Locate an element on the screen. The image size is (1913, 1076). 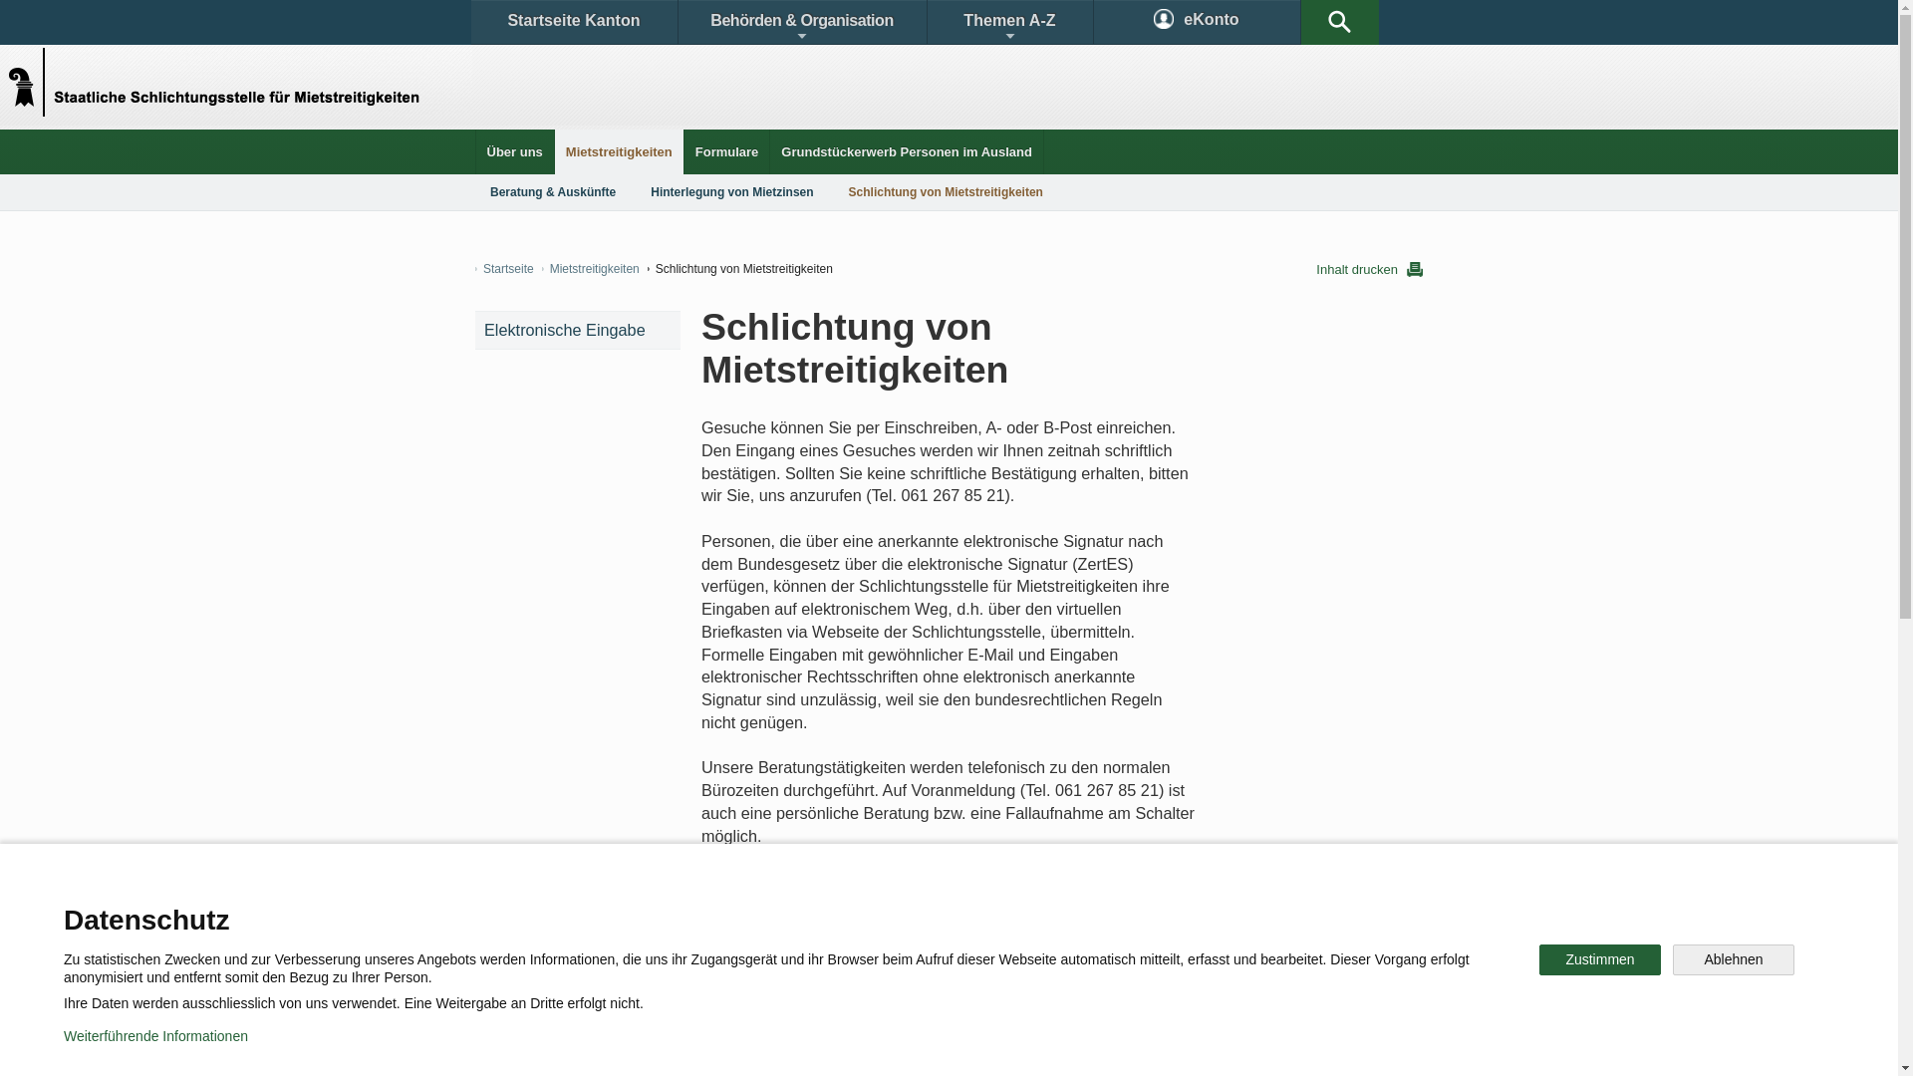
Statistiken is located at coordinates (903, 911).